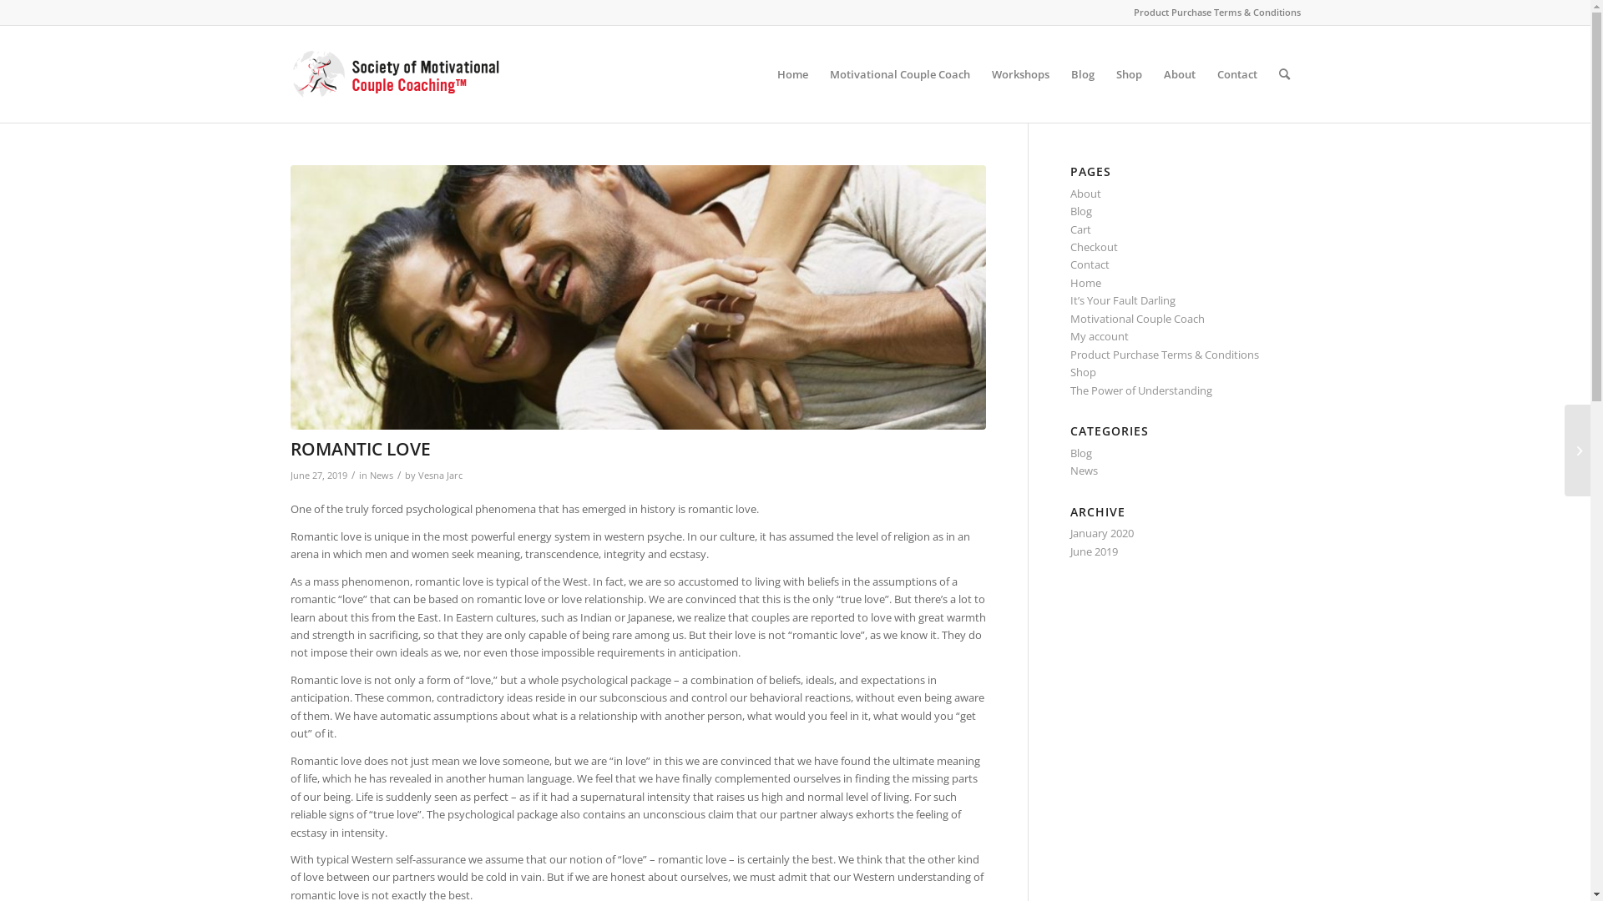 The image size is (1603, 901). I want to click on Home, so click(1085, 283).